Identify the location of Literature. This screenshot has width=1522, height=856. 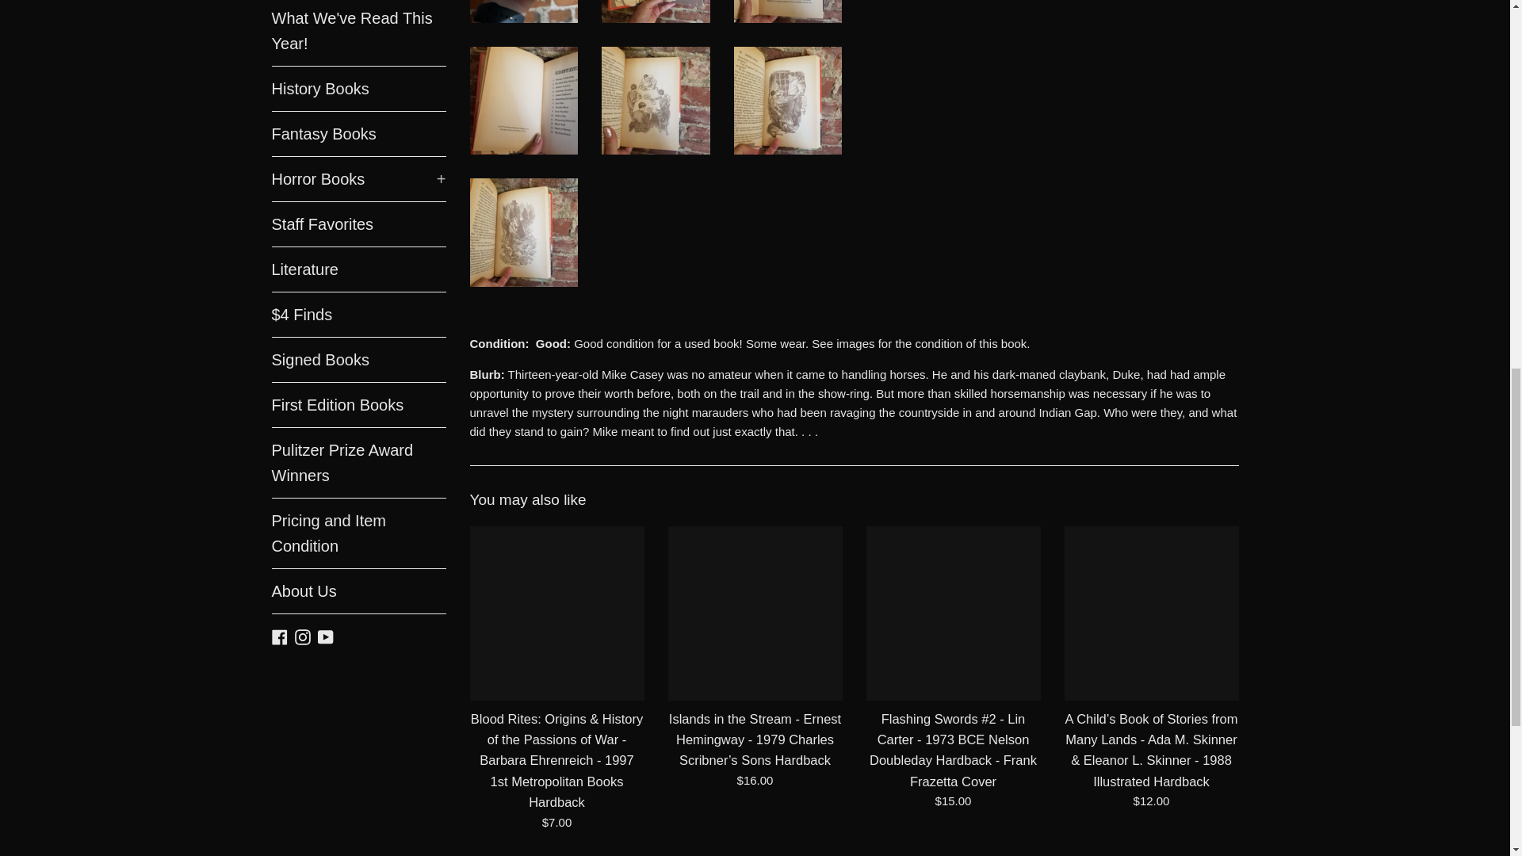
(358, 269).